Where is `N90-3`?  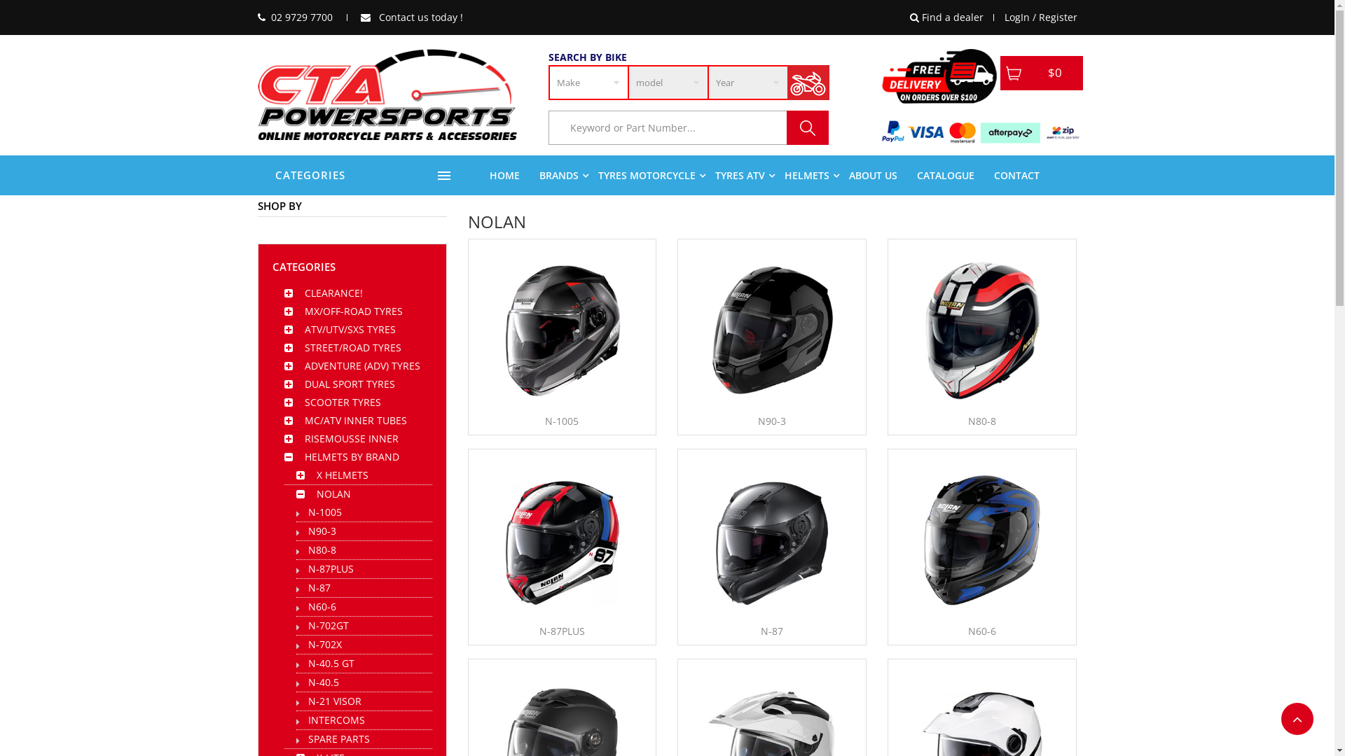
N90-3 is located at coordinates (772, 421).